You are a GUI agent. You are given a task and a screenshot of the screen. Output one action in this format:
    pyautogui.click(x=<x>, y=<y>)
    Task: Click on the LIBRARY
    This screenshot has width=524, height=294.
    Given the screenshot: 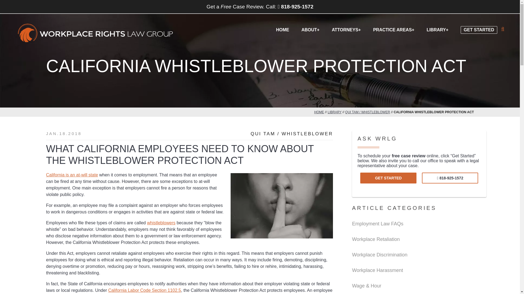 What is the action you would take?
    pyautogui.click(x=335, y=112)
    